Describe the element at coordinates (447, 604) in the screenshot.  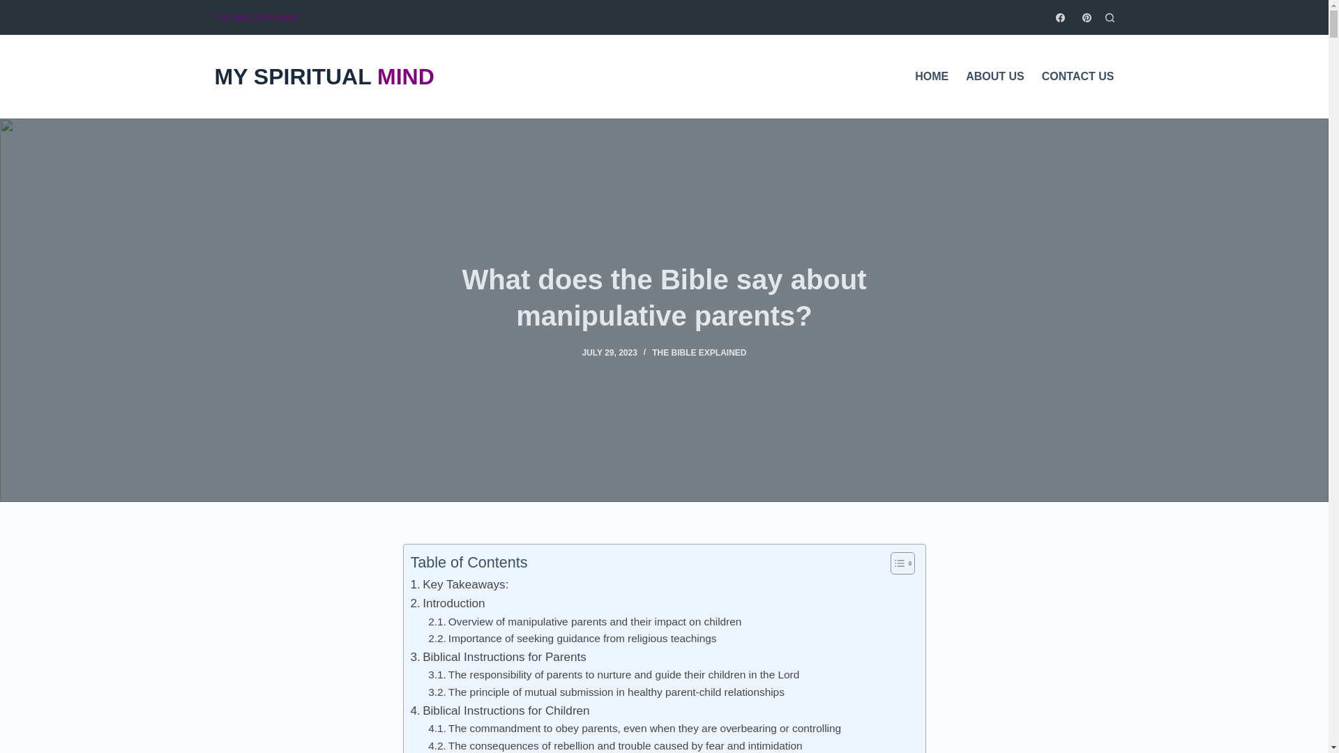
I see `Introduction` at that location.